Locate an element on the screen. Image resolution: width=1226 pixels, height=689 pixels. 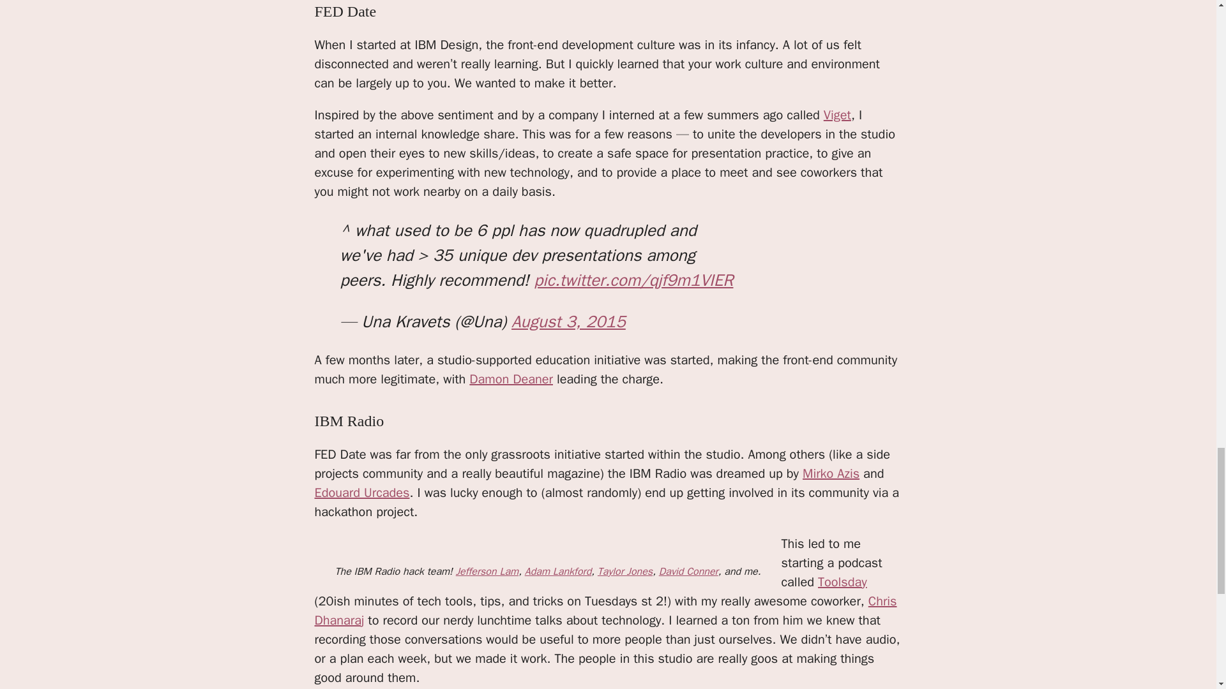
Jefferson Lam is located at coordinates (487, 572).